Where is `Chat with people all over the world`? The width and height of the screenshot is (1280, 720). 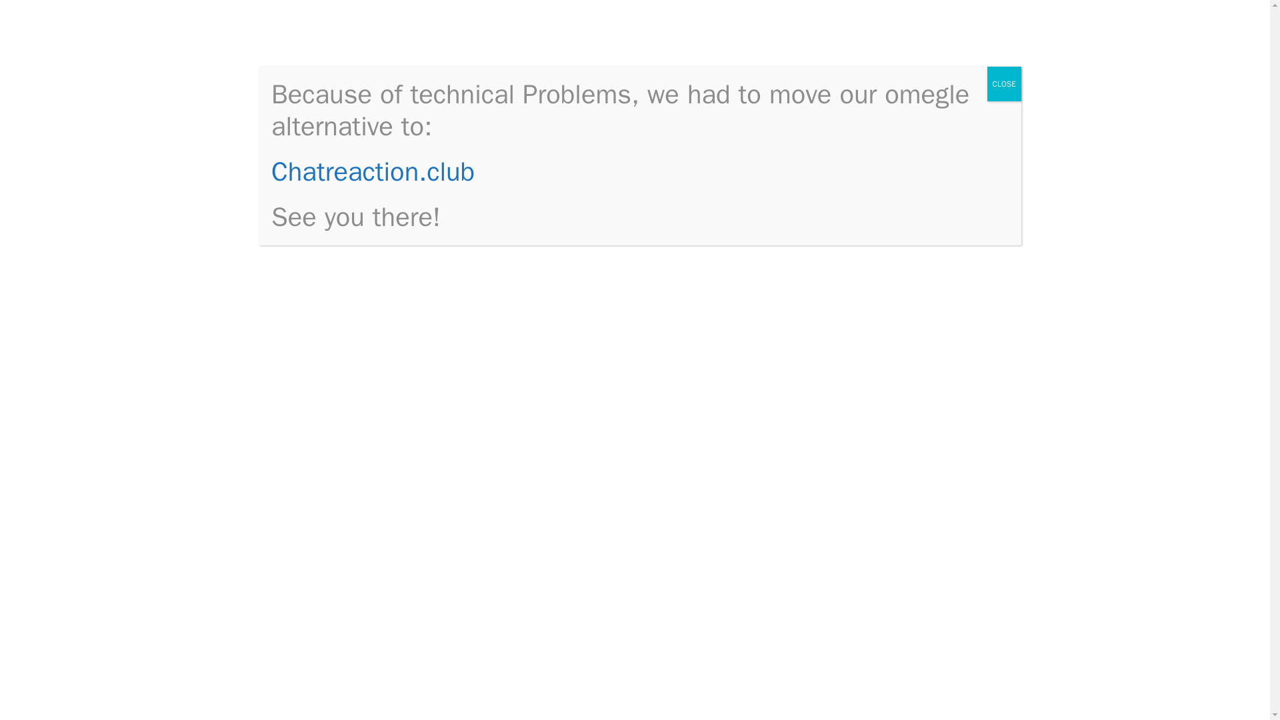
Chat with people all over the world is located at coordinates (906, 221).